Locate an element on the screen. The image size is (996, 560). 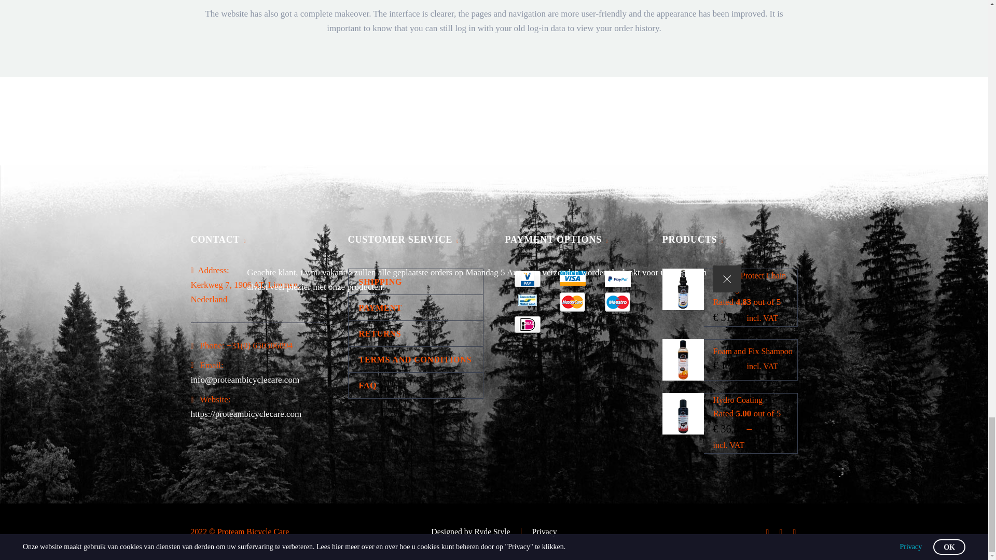
Instagram is located at coordinates (781, 532).